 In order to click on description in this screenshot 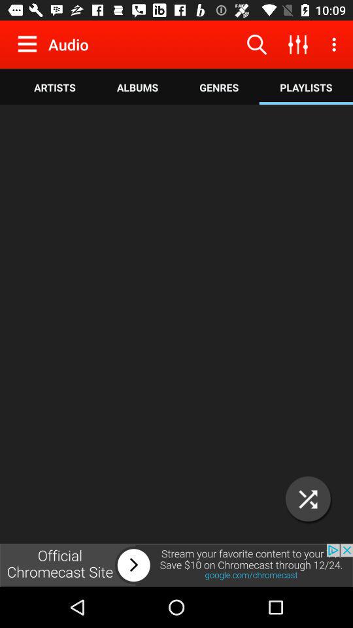, I will do `click(176, 324)`.